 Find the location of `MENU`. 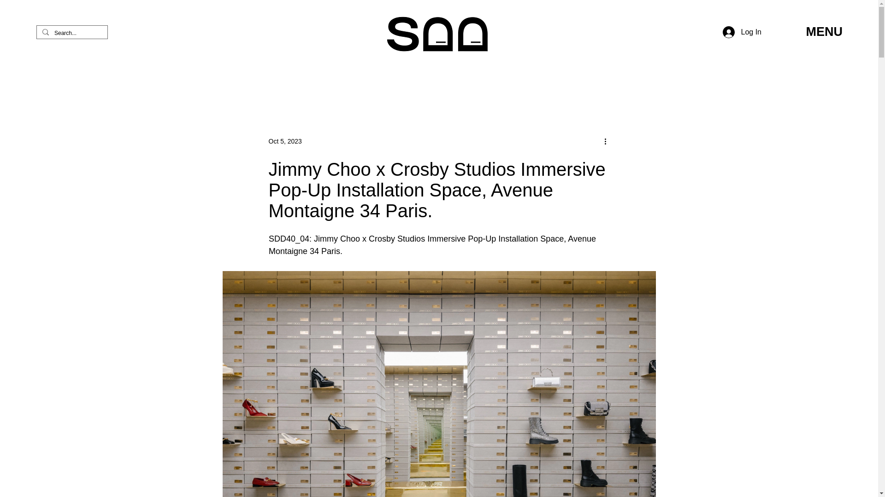

MENU is located at coordinates (824, 32).